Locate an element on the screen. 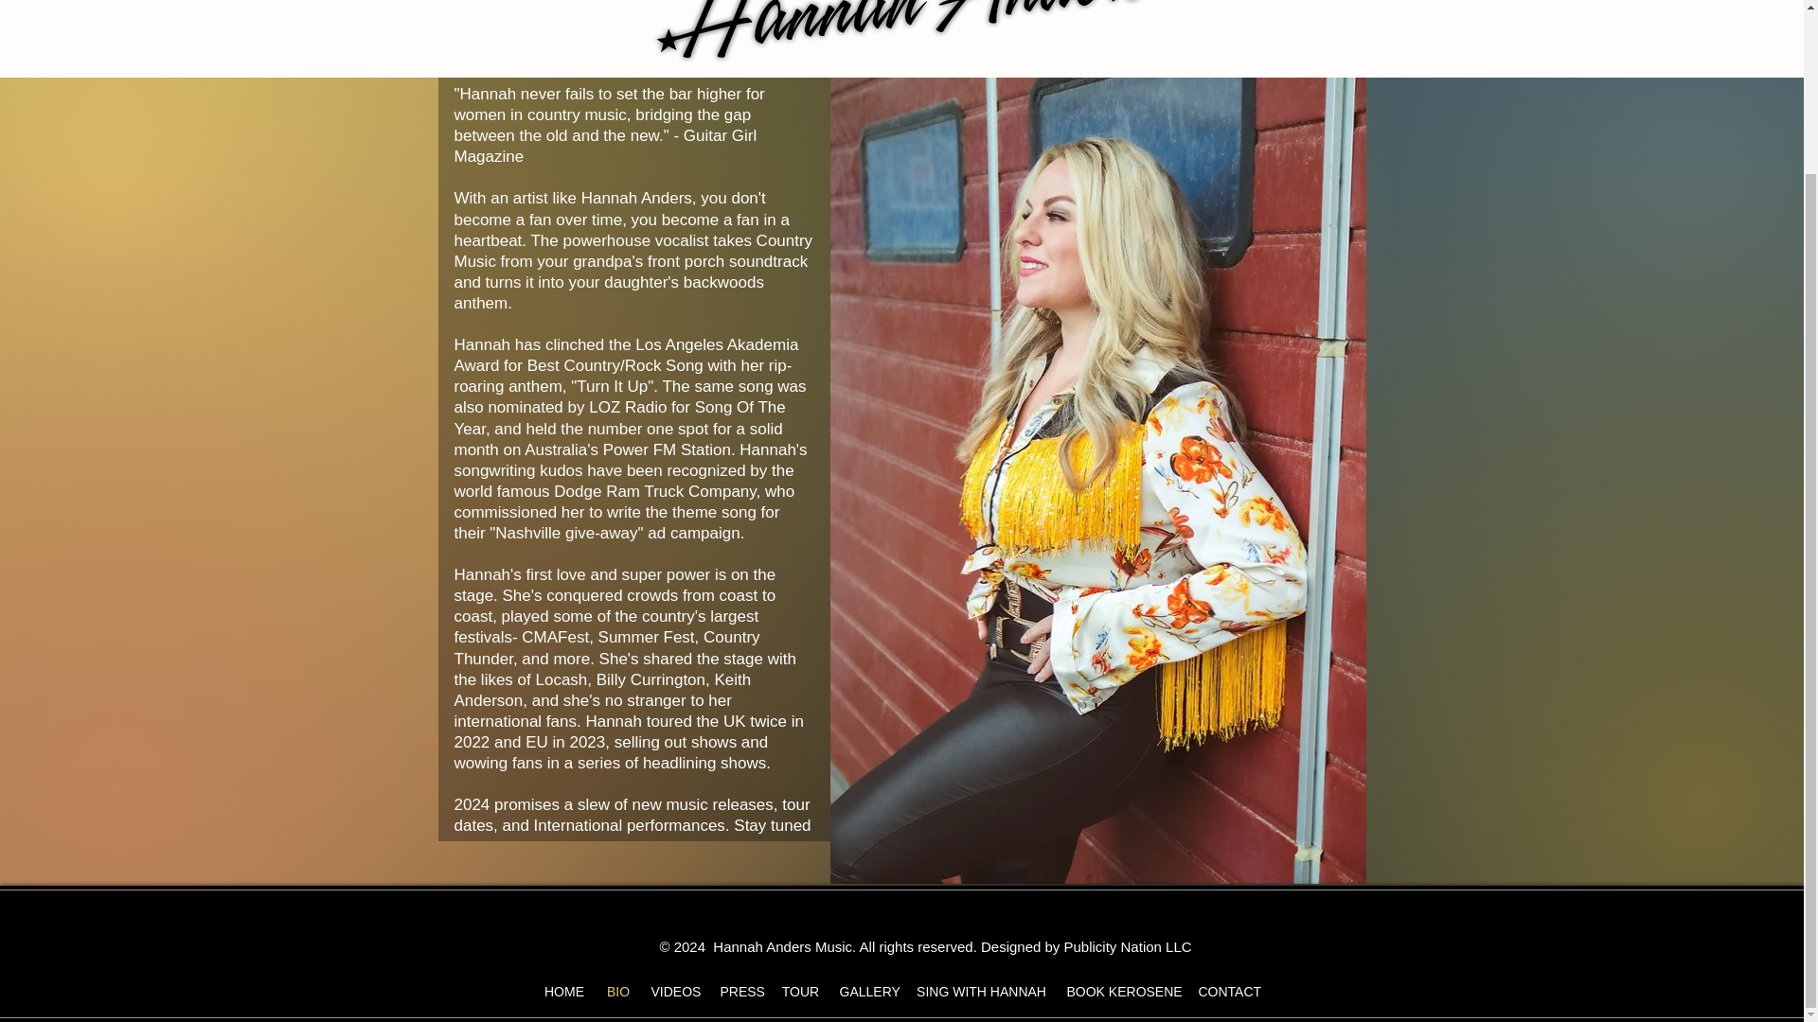 The image size is (1818, 1022). VIDEOS is located at coordinates (676, 992).